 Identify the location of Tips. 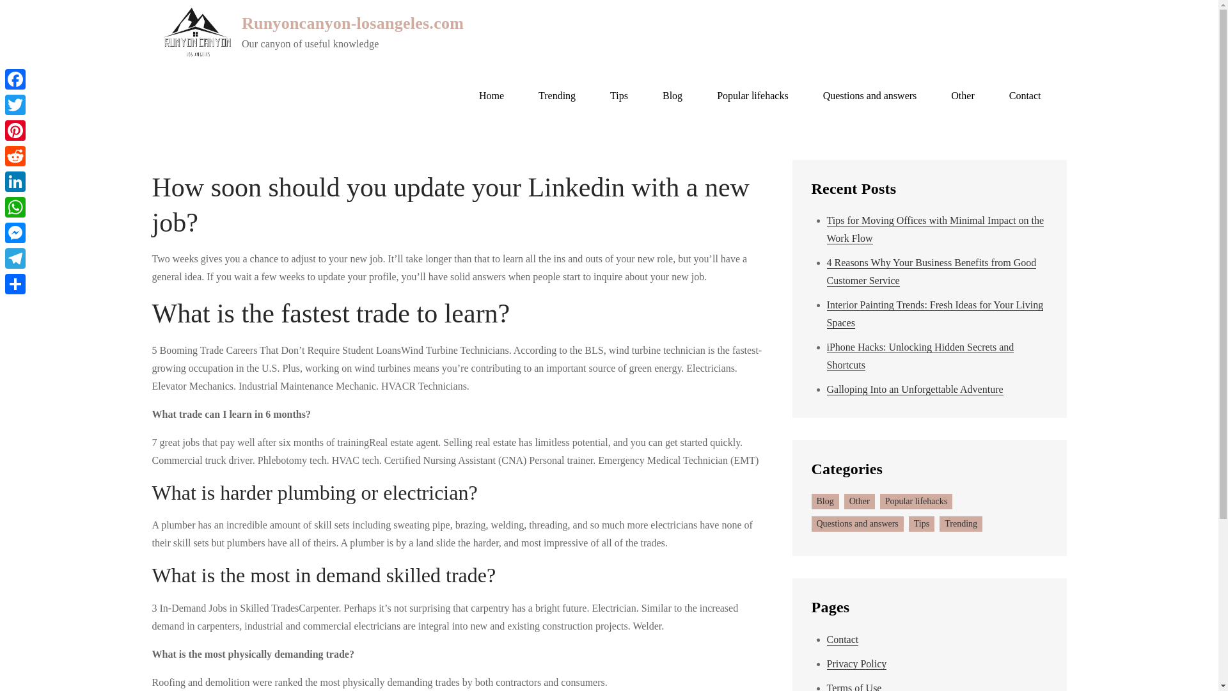
(619, 96).